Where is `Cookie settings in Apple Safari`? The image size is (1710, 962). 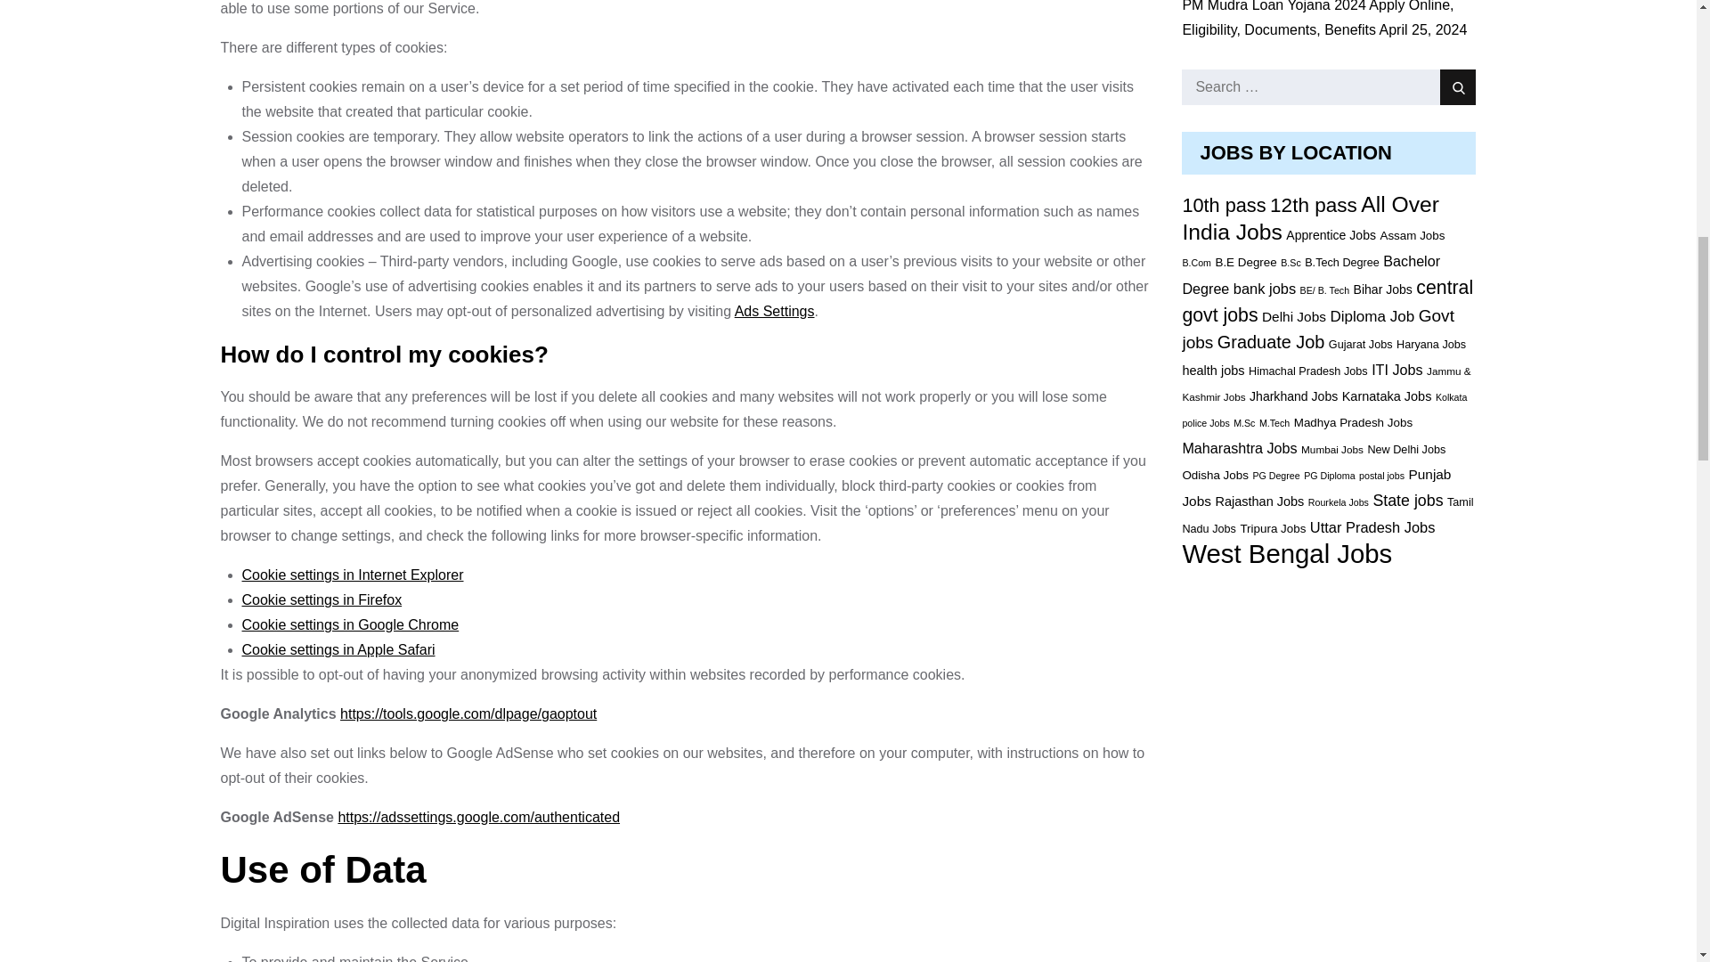
Cookie settings in Apple Safari is located at coordinates (338, 649).